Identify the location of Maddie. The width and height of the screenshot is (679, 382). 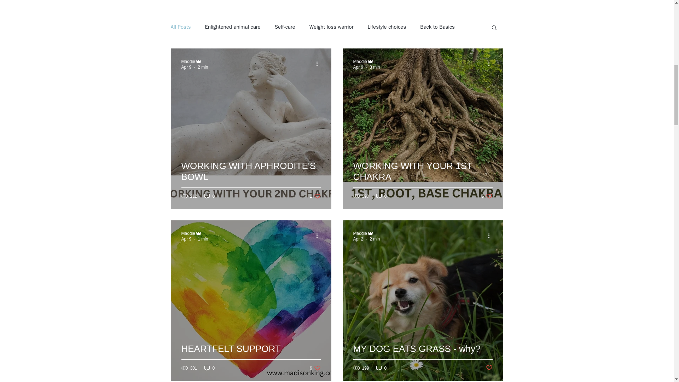
(202, 67).